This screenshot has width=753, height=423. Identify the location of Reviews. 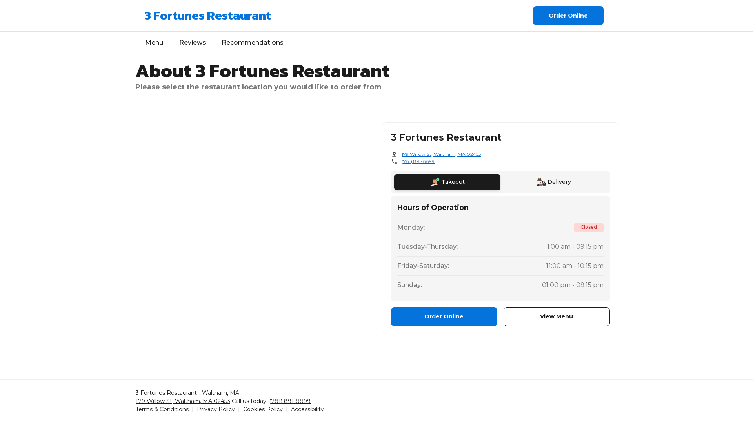
(193, 43).